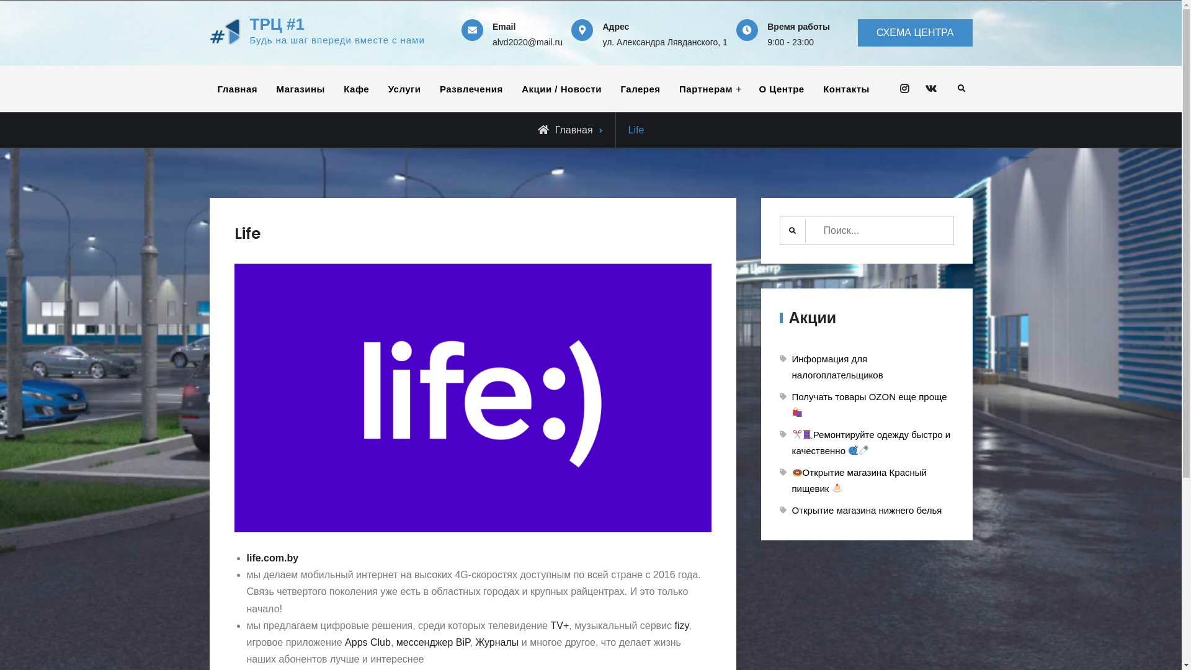 The height and width of the screenshot is (670, 1191). Describe the element at coordinates (961, 89) in the screenshot. I see `Search` at that location.